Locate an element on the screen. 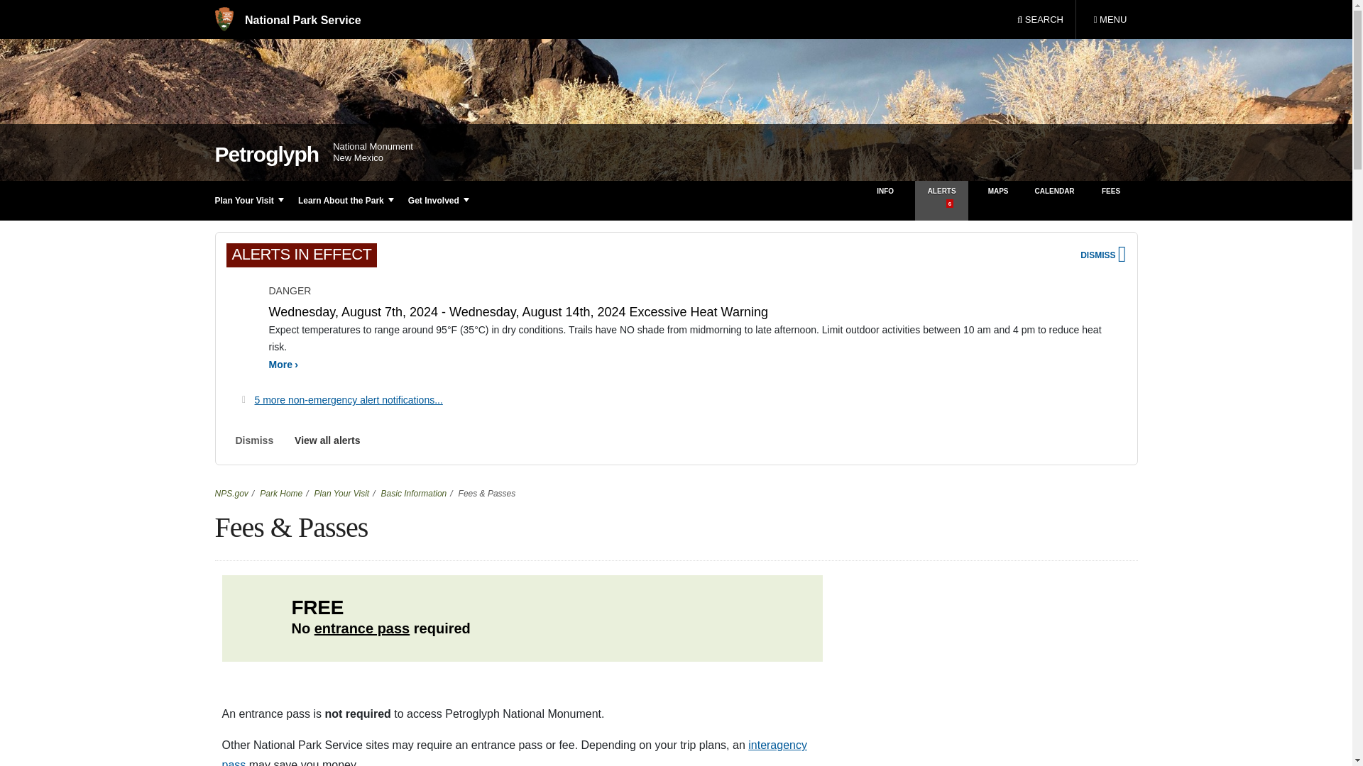 The height and width of the screenshot is (766, 1363). Alert Level danger is located at coordinates (1110, 20).